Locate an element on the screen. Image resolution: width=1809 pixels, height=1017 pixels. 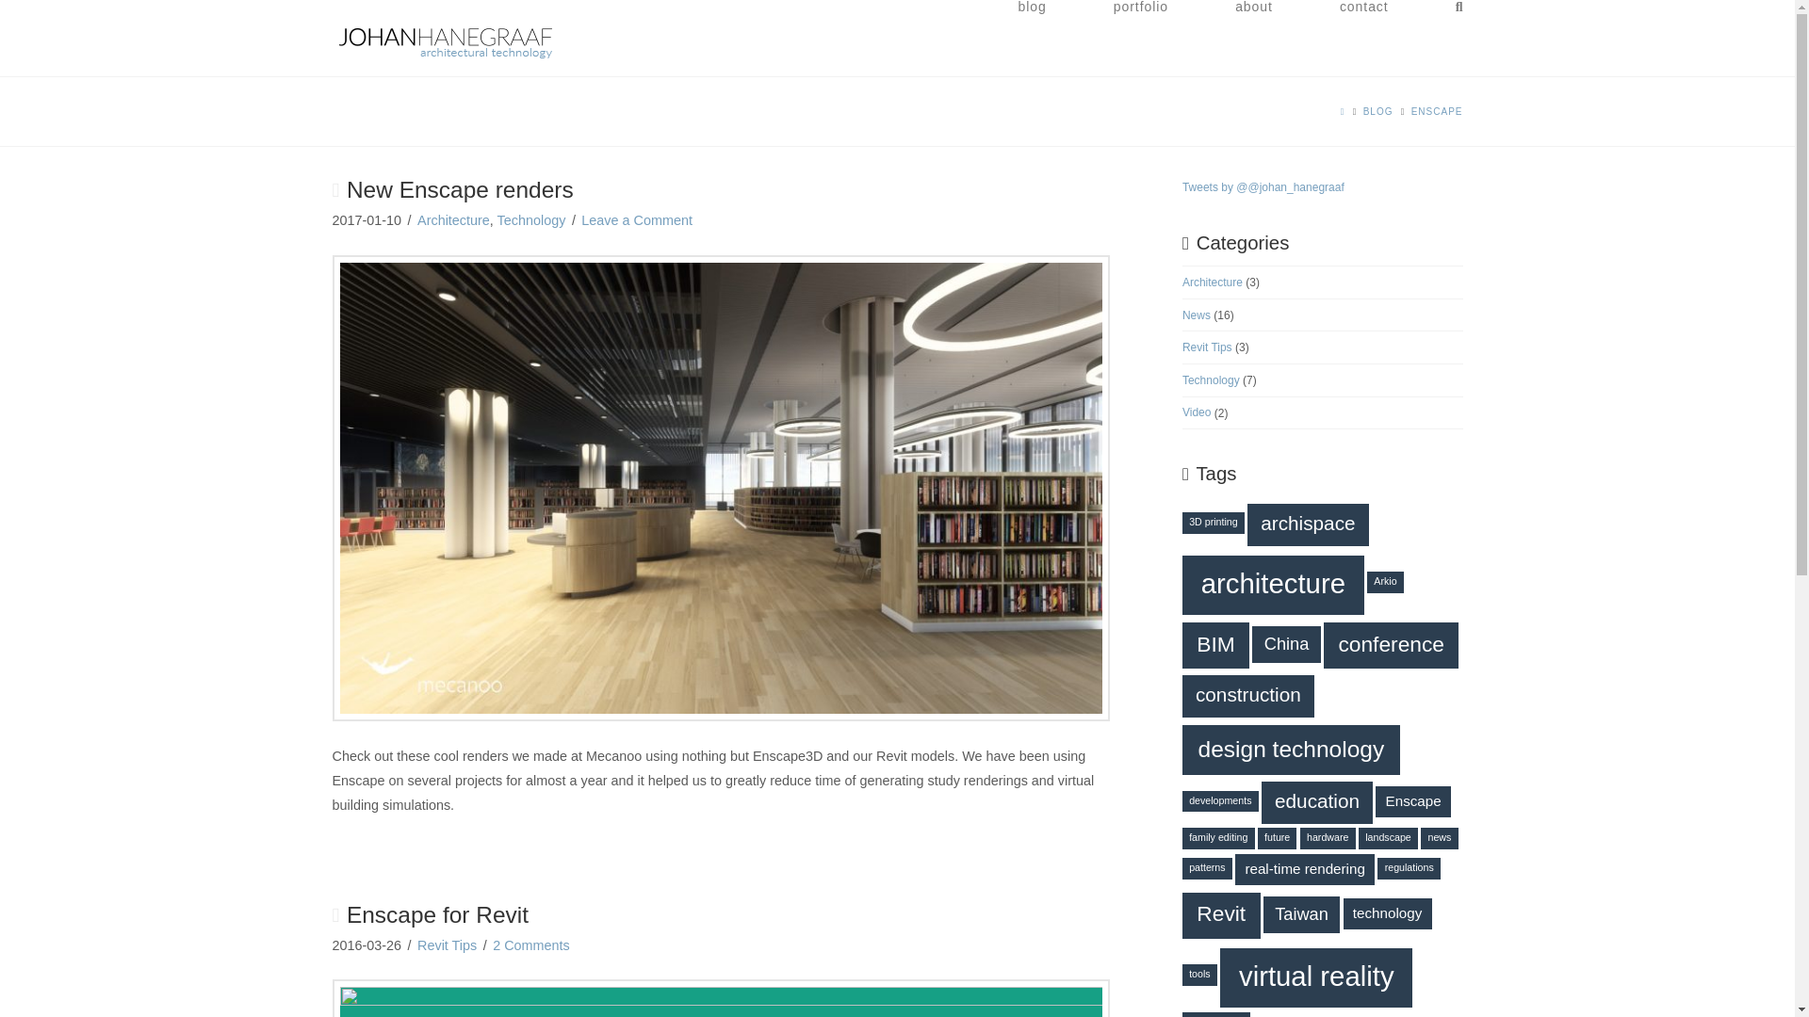
3D printing is located at coordinates (1214, 524).